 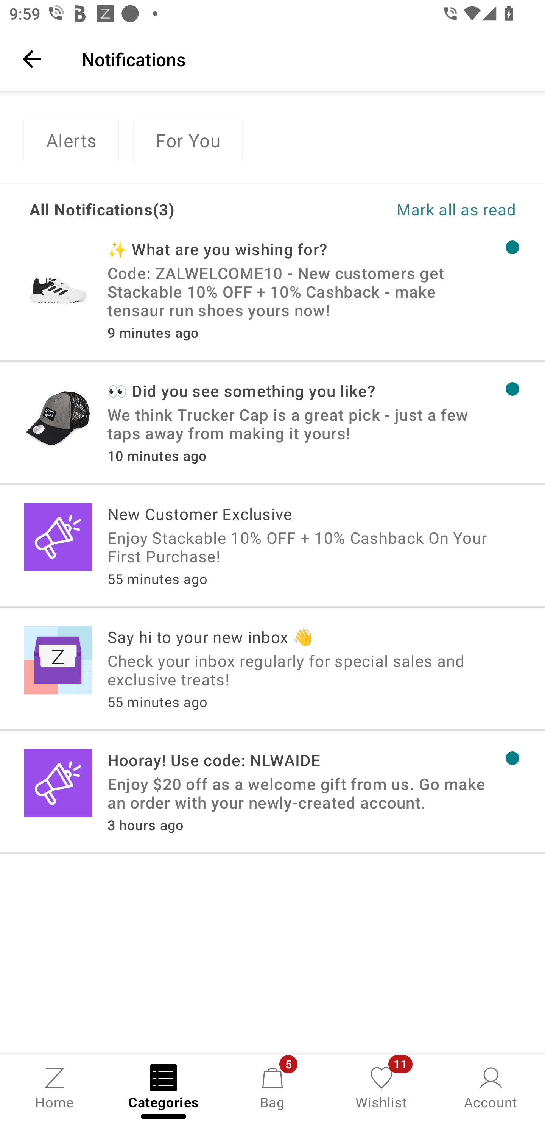 What do you see at coordinates (490, 1087) in the screenshot?
I see `Account` at bounding box center [490, 1087].